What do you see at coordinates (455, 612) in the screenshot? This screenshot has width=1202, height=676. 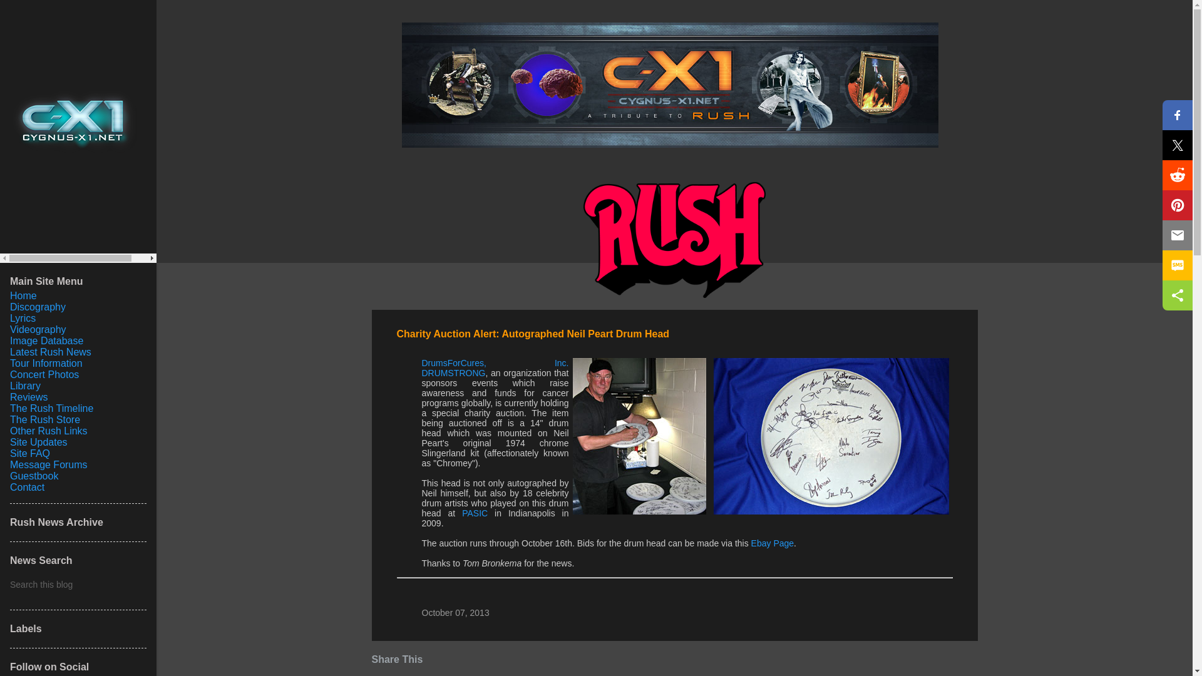 I see `permanent link` at bounding box center [455, 612].